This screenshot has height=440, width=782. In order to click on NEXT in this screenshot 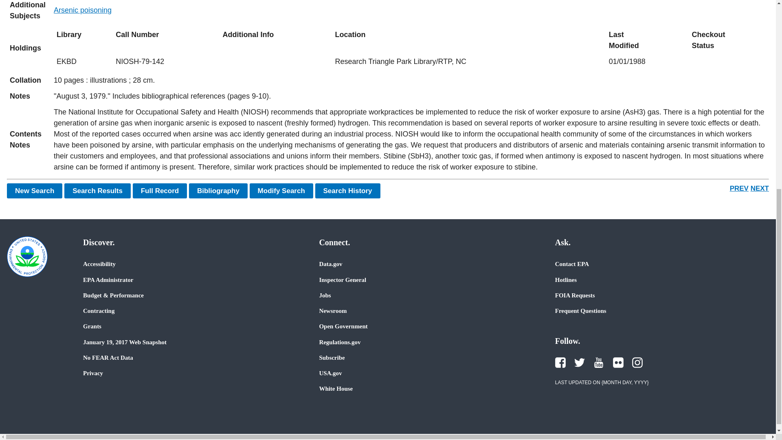, I will do `click(760, 188)`.